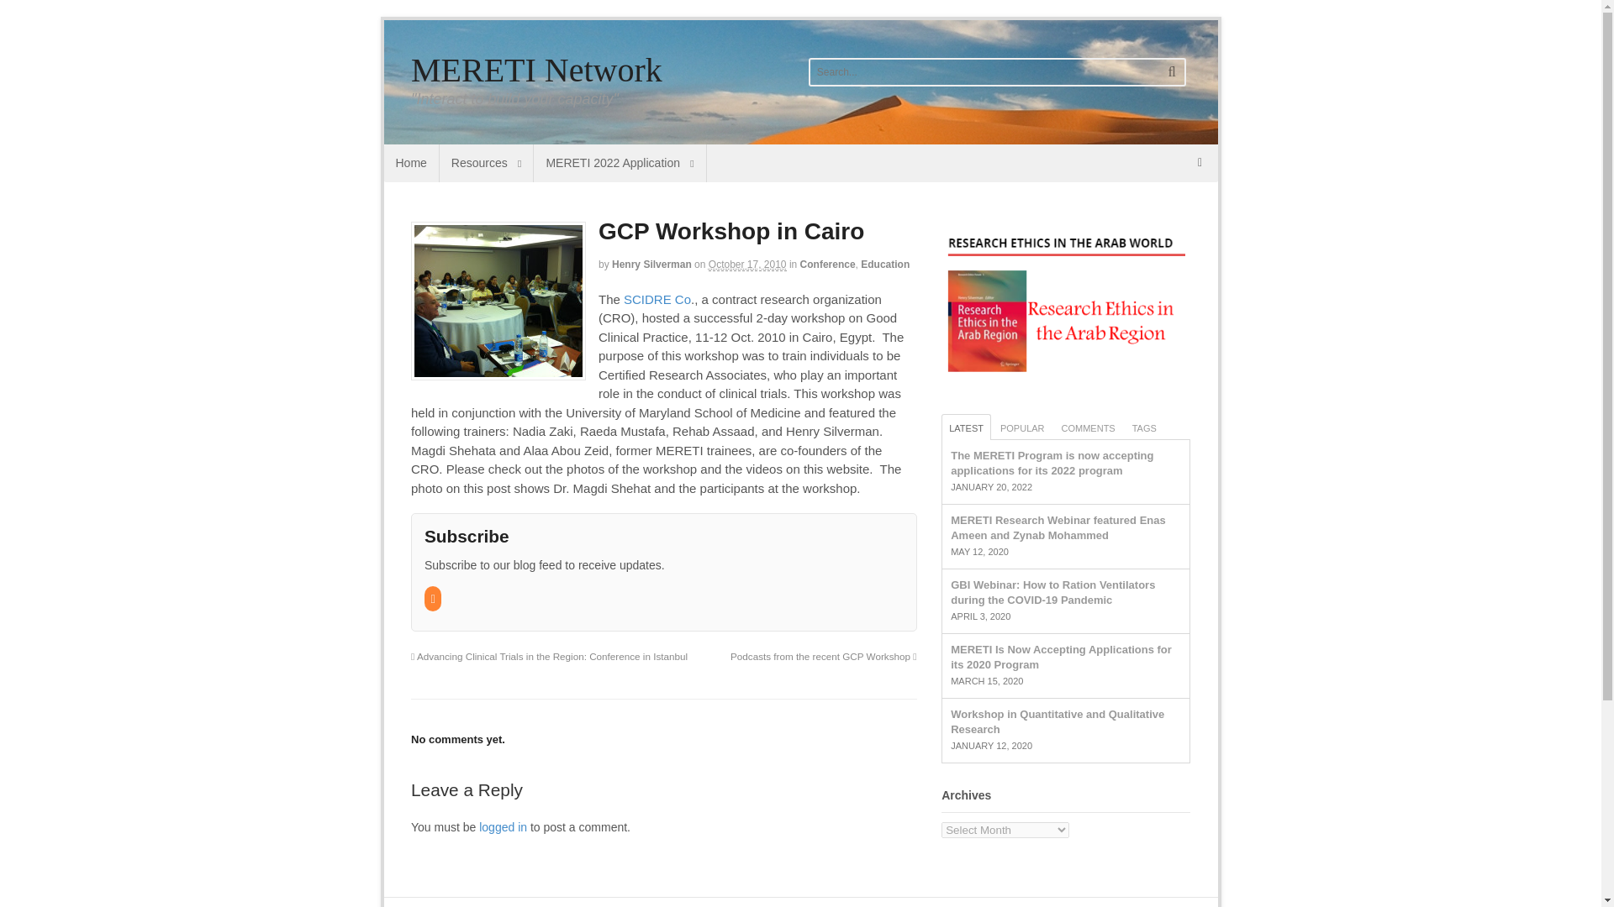 This screenshot has height=907, width=1614. What do you see at coordinates (1088, 427) in the screenshot?
I see `COMMENTS` at bounding box center [1088, 427].